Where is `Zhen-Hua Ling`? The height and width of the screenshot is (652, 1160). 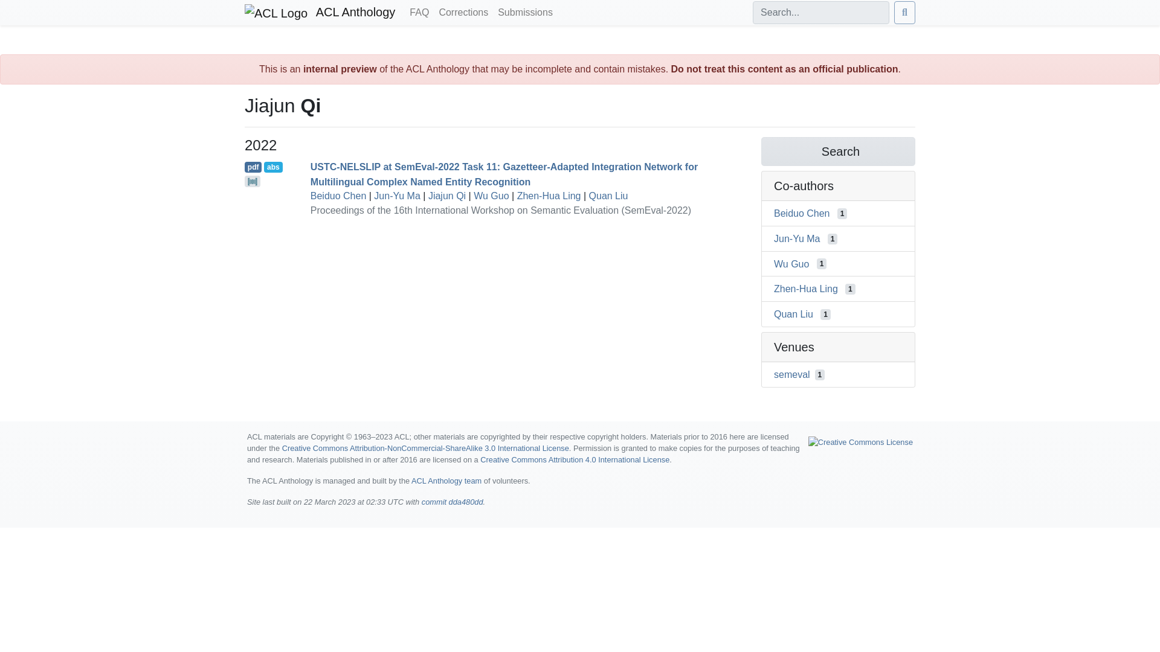 Zhen-Hua Ling is located at coordinates (805, 289).